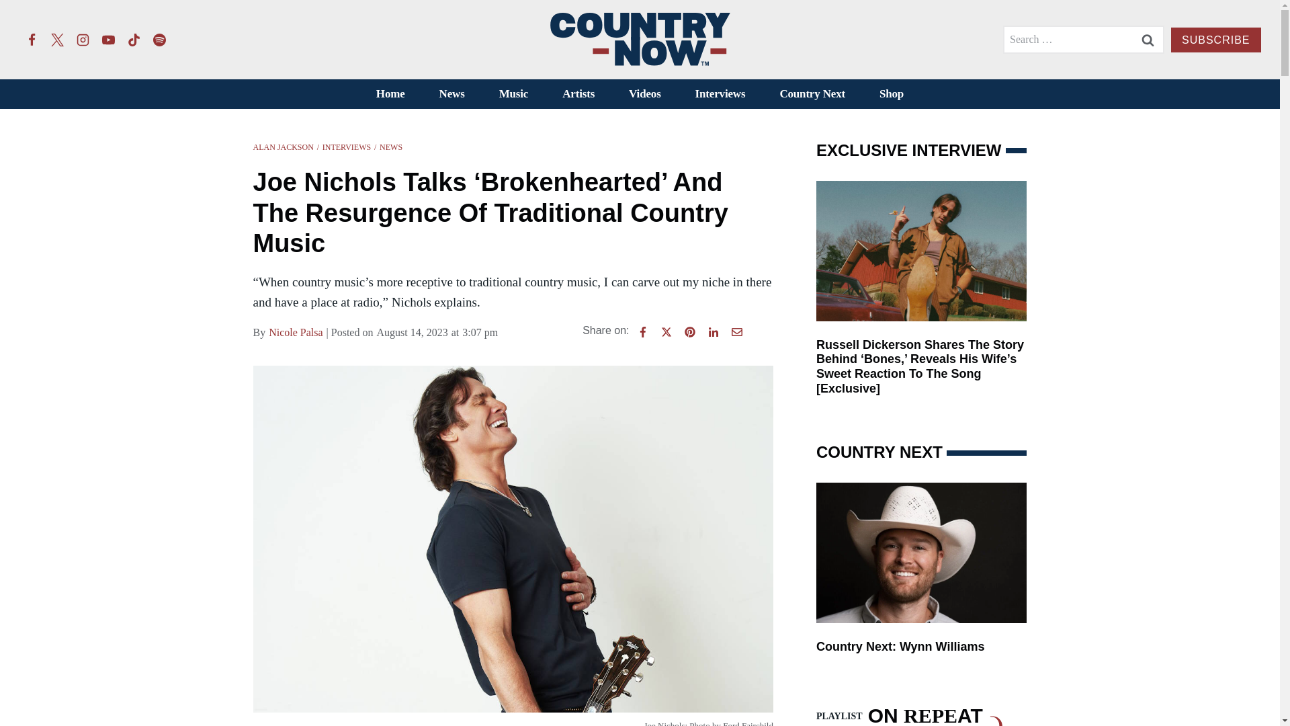  Describe the element at coordinates (891, 94) in the screenshot. I see `Shop` at that location.